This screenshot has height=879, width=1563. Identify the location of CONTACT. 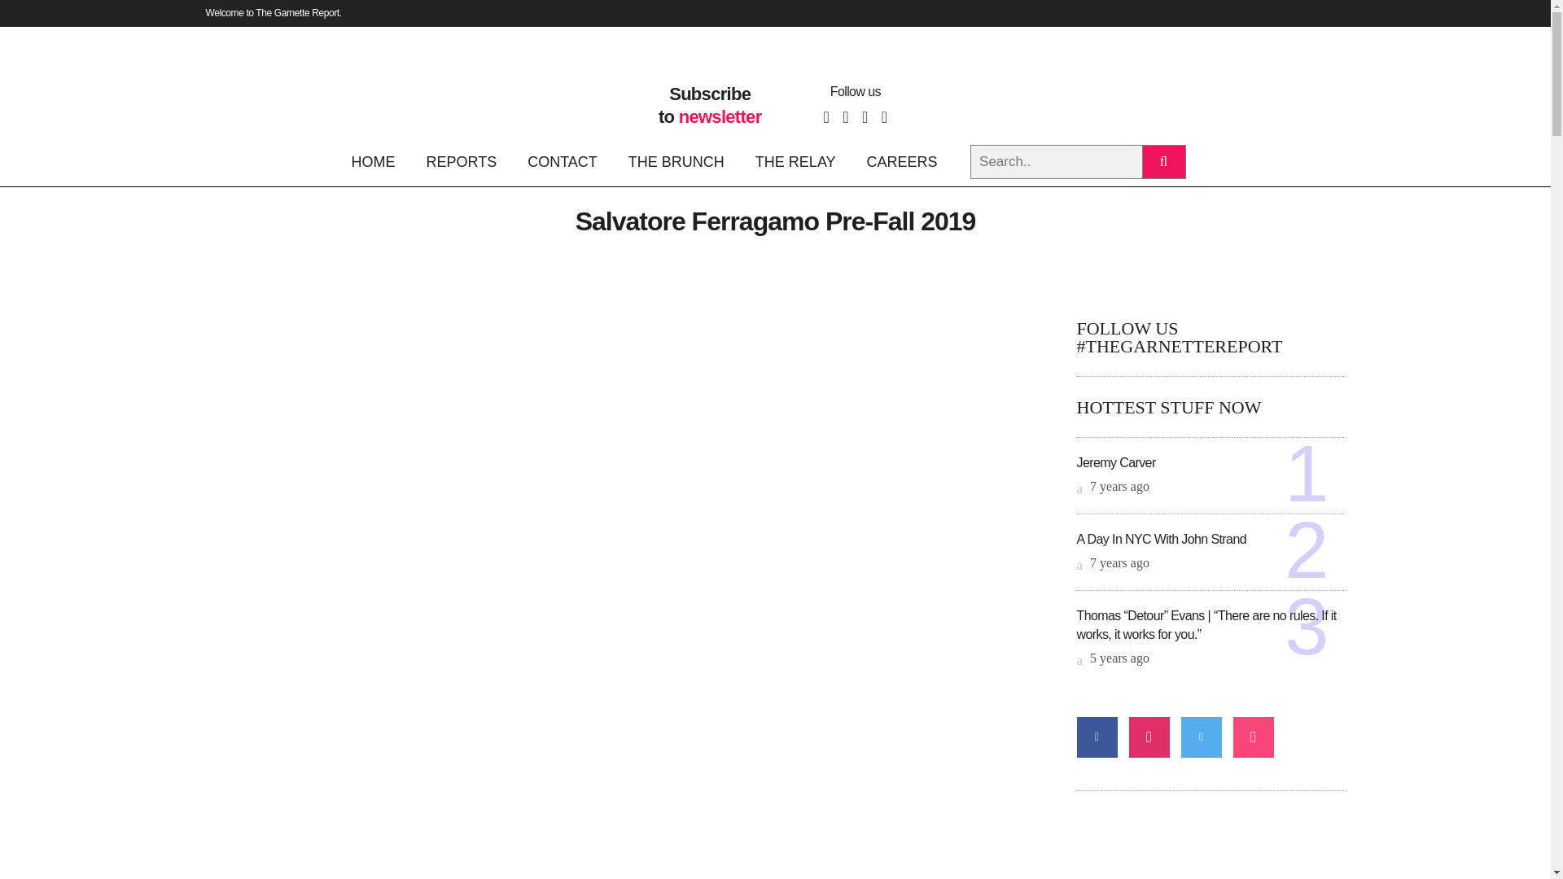
(562, 161).